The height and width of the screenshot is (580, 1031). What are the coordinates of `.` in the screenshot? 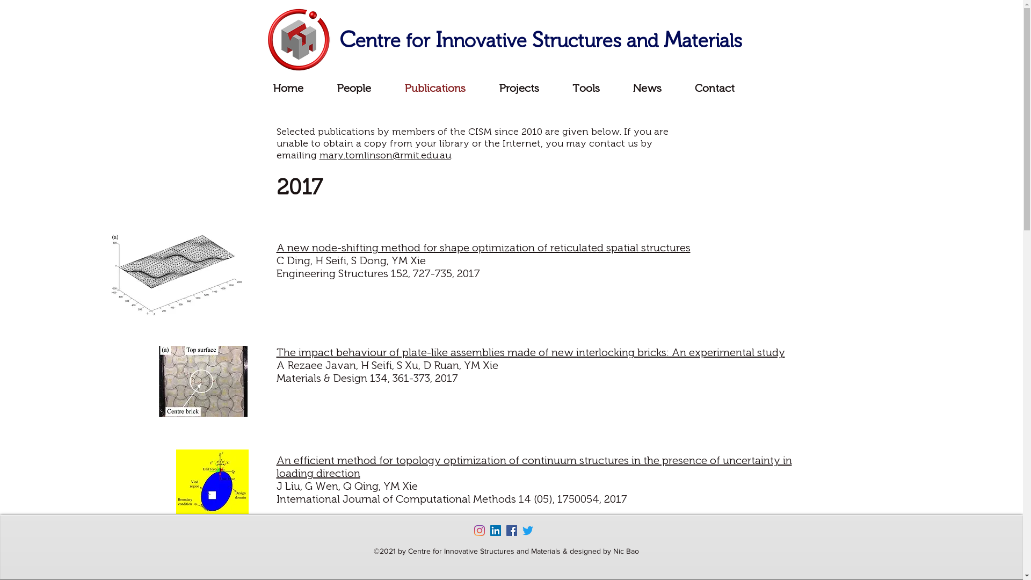 It's located at (452, 155).